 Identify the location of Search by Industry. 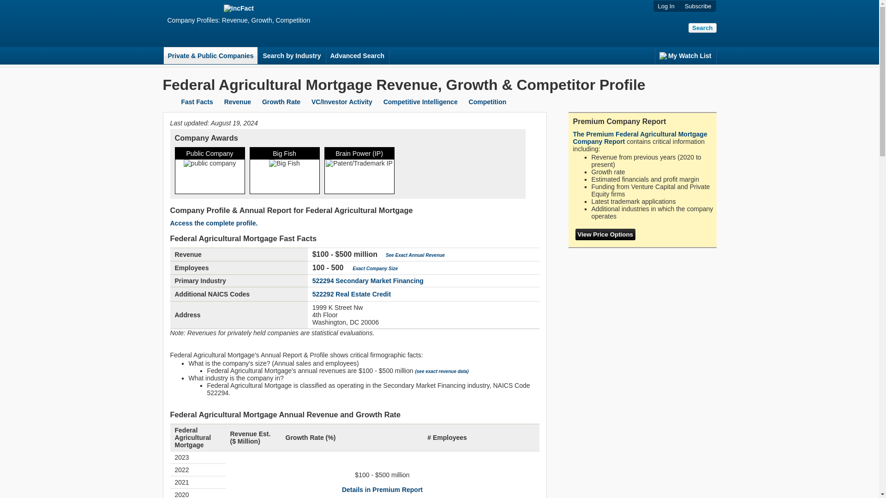
(291, 55).